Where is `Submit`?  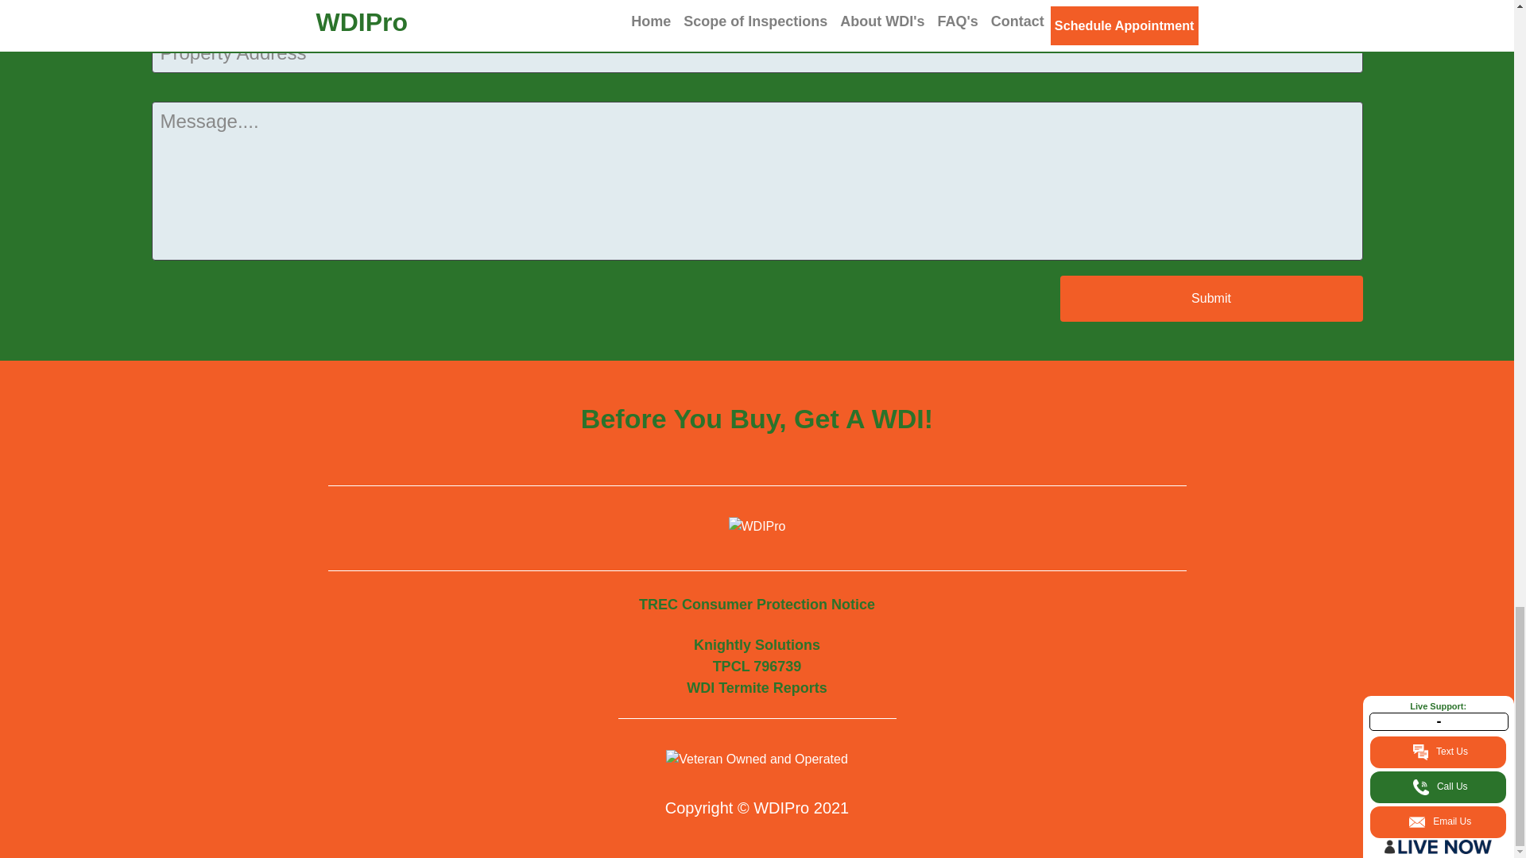
Submit is located at coordinates (757, 666).